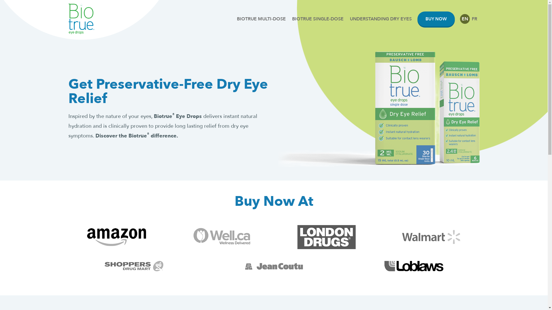 This screenshot has width=552, height=310. What do you see at coordinates (261, 19) in the screenshot?
I see `BIOTRUE MULTI-DOSE` at bounding box center [261, 19].